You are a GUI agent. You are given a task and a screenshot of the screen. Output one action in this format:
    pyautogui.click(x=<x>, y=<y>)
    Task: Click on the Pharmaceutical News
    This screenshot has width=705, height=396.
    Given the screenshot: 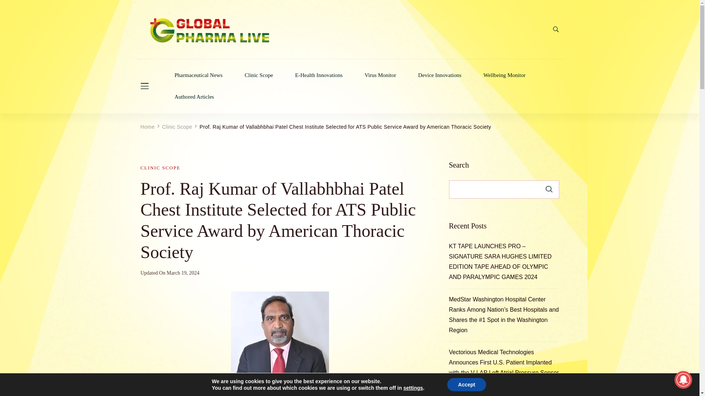 What is the action you would take?
    pyautogui.click(x=198, y=75)
    